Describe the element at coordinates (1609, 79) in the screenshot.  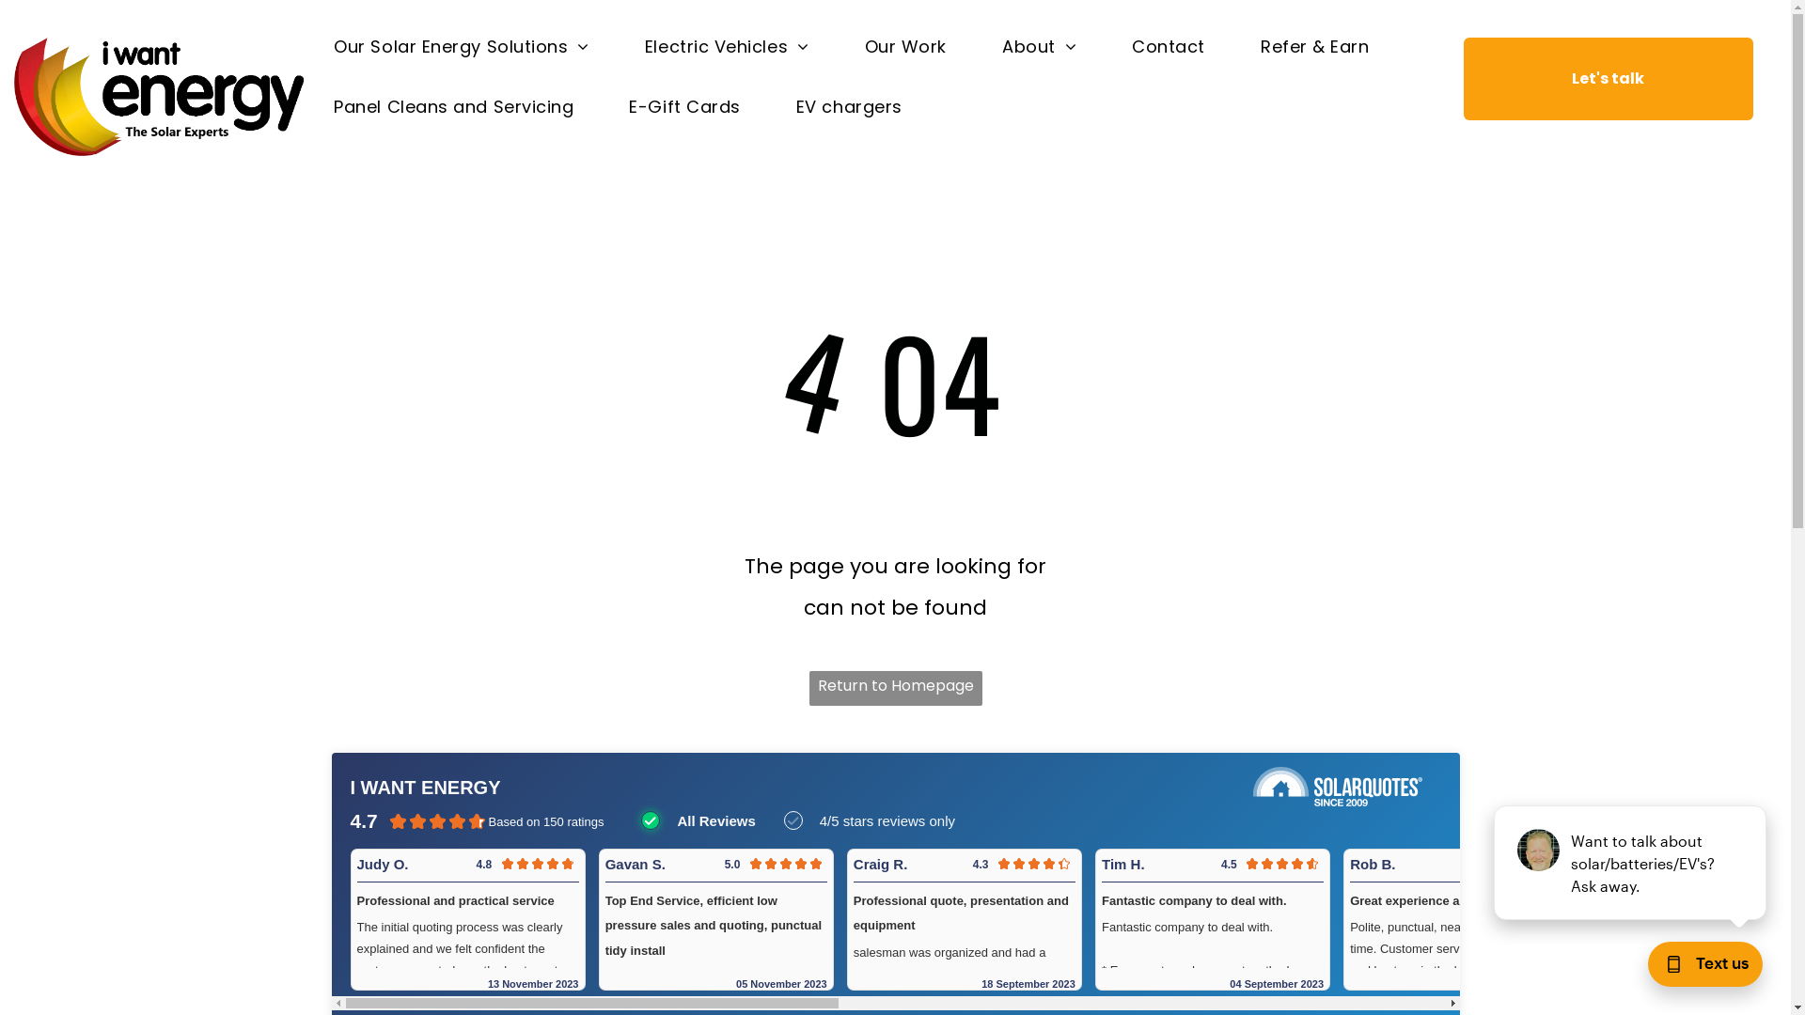
I see `Let's talk` at that location.